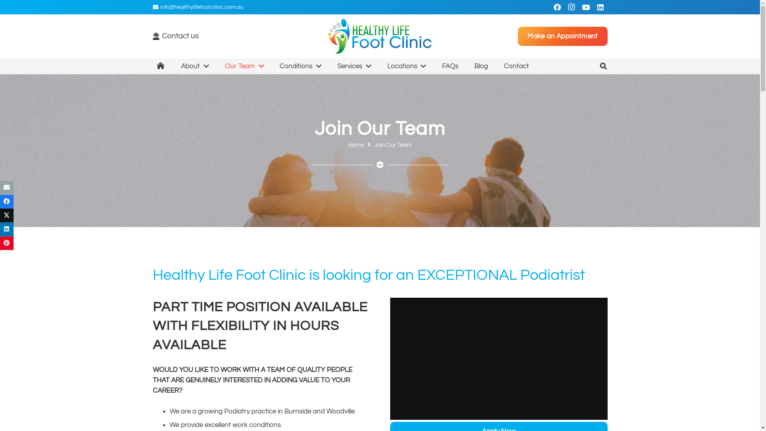 The image size is (766, 431). Describe the element at coordinates (542, 333) in the screenshot. I see `Instagram` at that location.